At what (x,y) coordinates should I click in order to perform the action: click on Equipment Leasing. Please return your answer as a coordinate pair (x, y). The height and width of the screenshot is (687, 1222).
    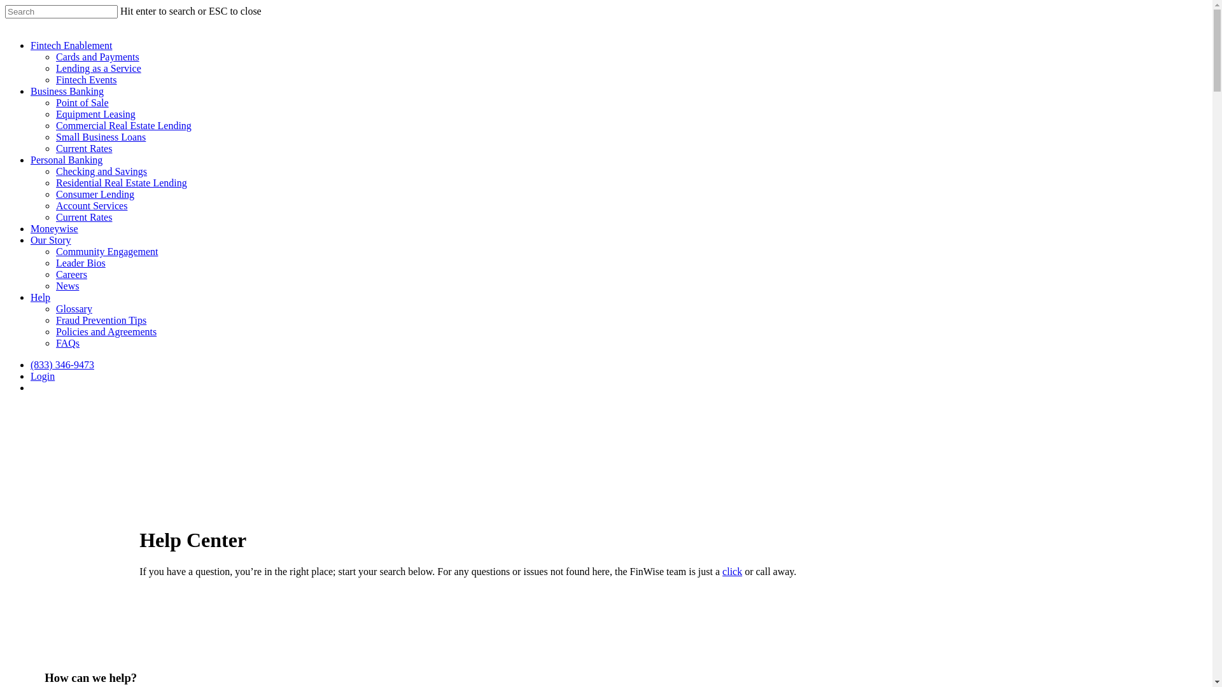
    Looking at the image, I should click on (95, 114).